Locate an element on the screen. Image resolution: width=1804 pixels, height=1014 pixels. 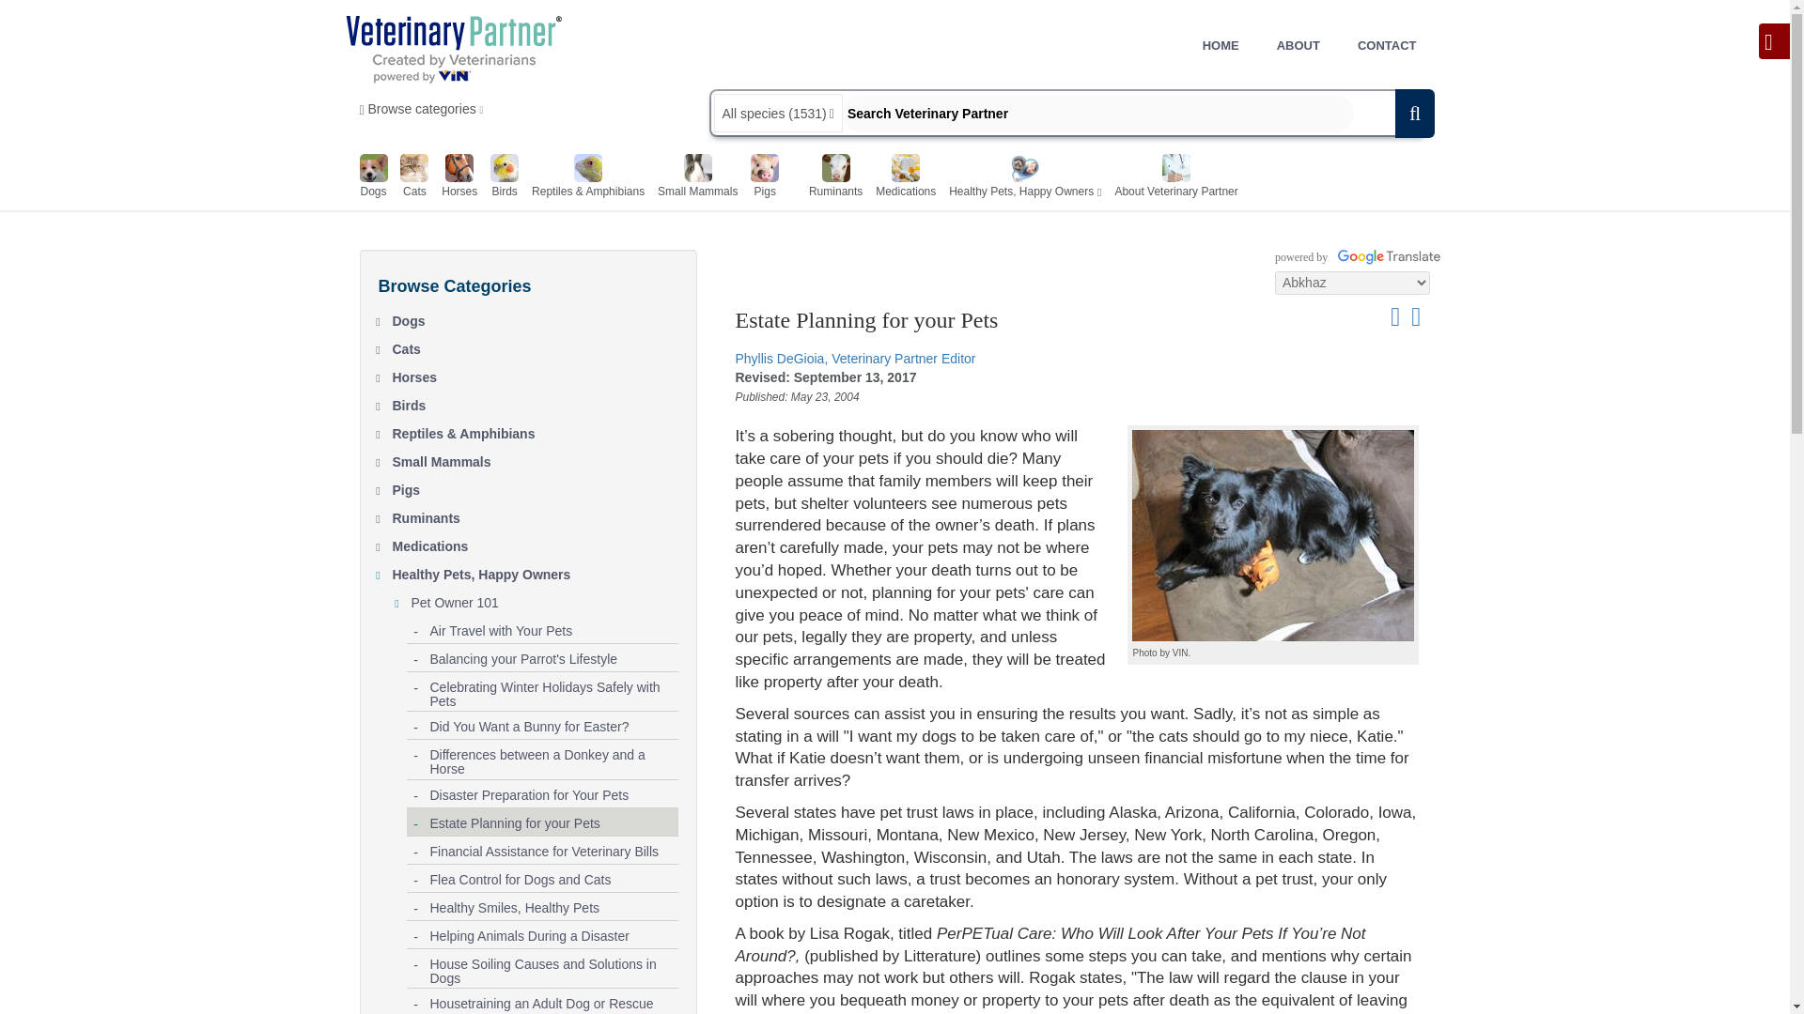
Horses is located at coordinates (536, 374).